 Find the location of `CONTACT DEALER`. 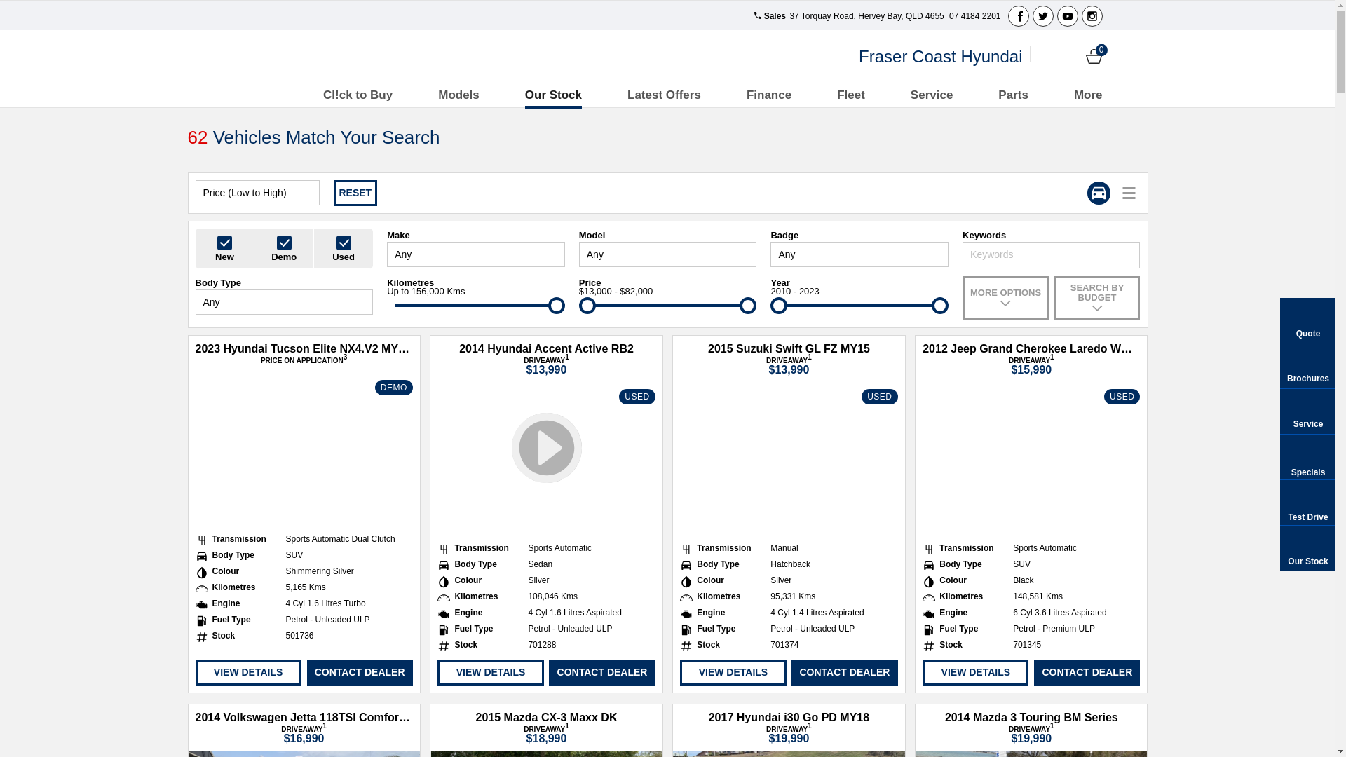

CONTACT DEALER is located at coordinates (360, 673).